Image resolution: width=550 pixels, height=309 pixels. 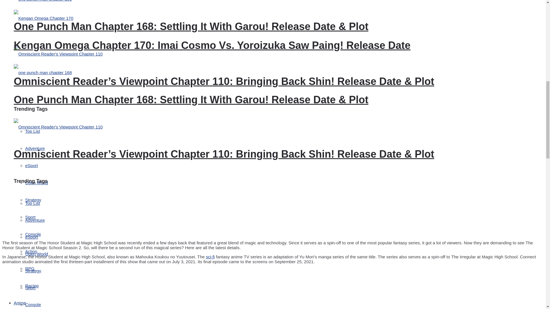 I want to click on Strategy, so click(x=33, y=200).